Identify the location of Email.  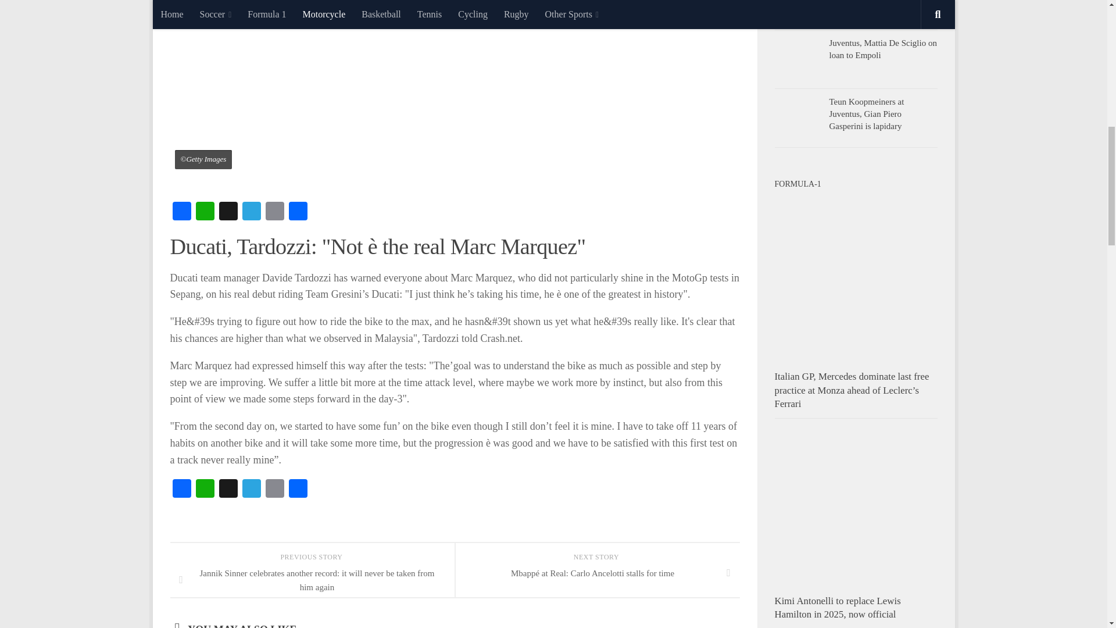
(274, 212).